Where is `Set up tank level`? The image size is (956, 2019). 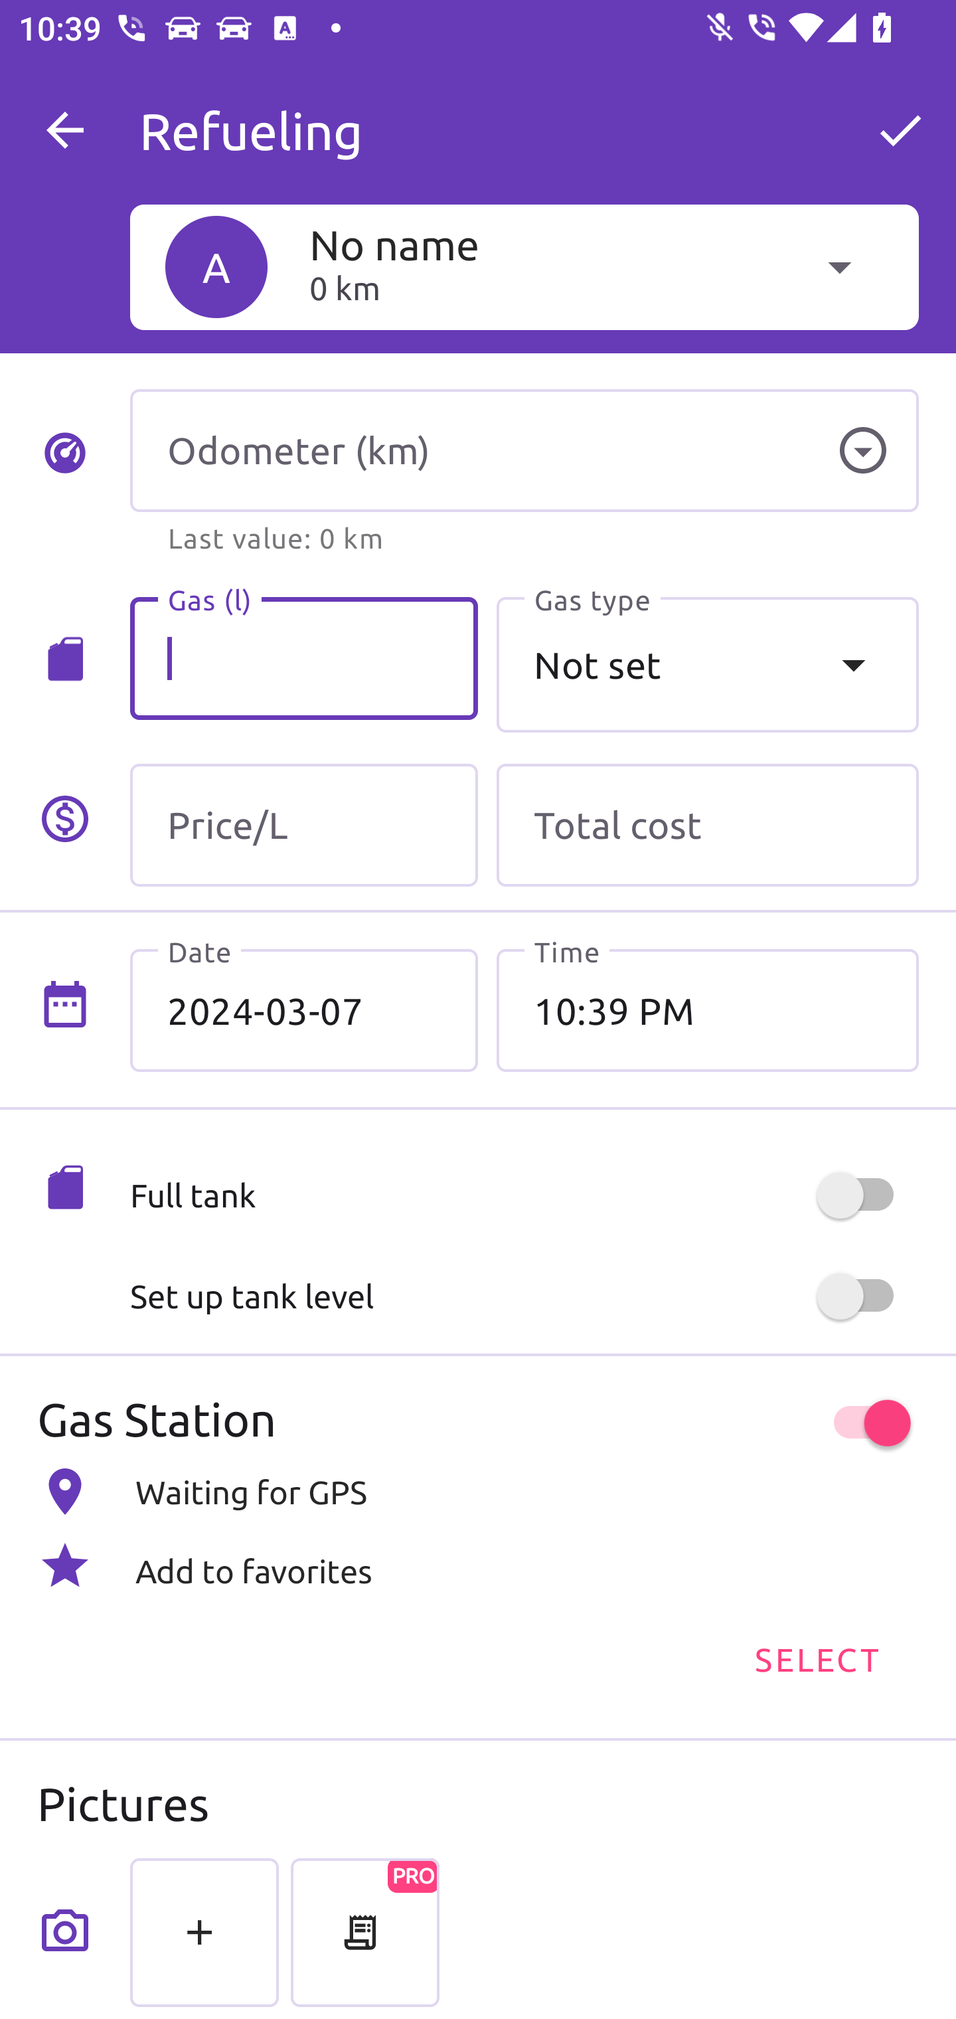 Set up tank level is located at coordinates (524, 1296).